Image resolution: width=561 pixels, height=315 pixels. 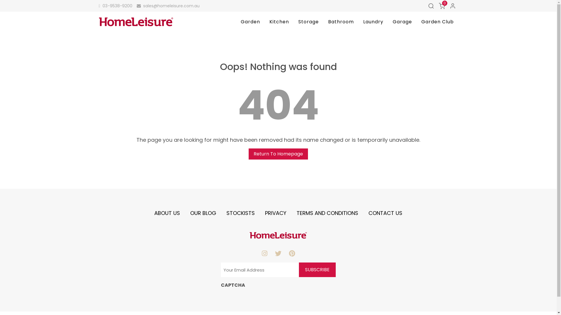 I want to click on ABOUT US, so click(x=167, y=213).